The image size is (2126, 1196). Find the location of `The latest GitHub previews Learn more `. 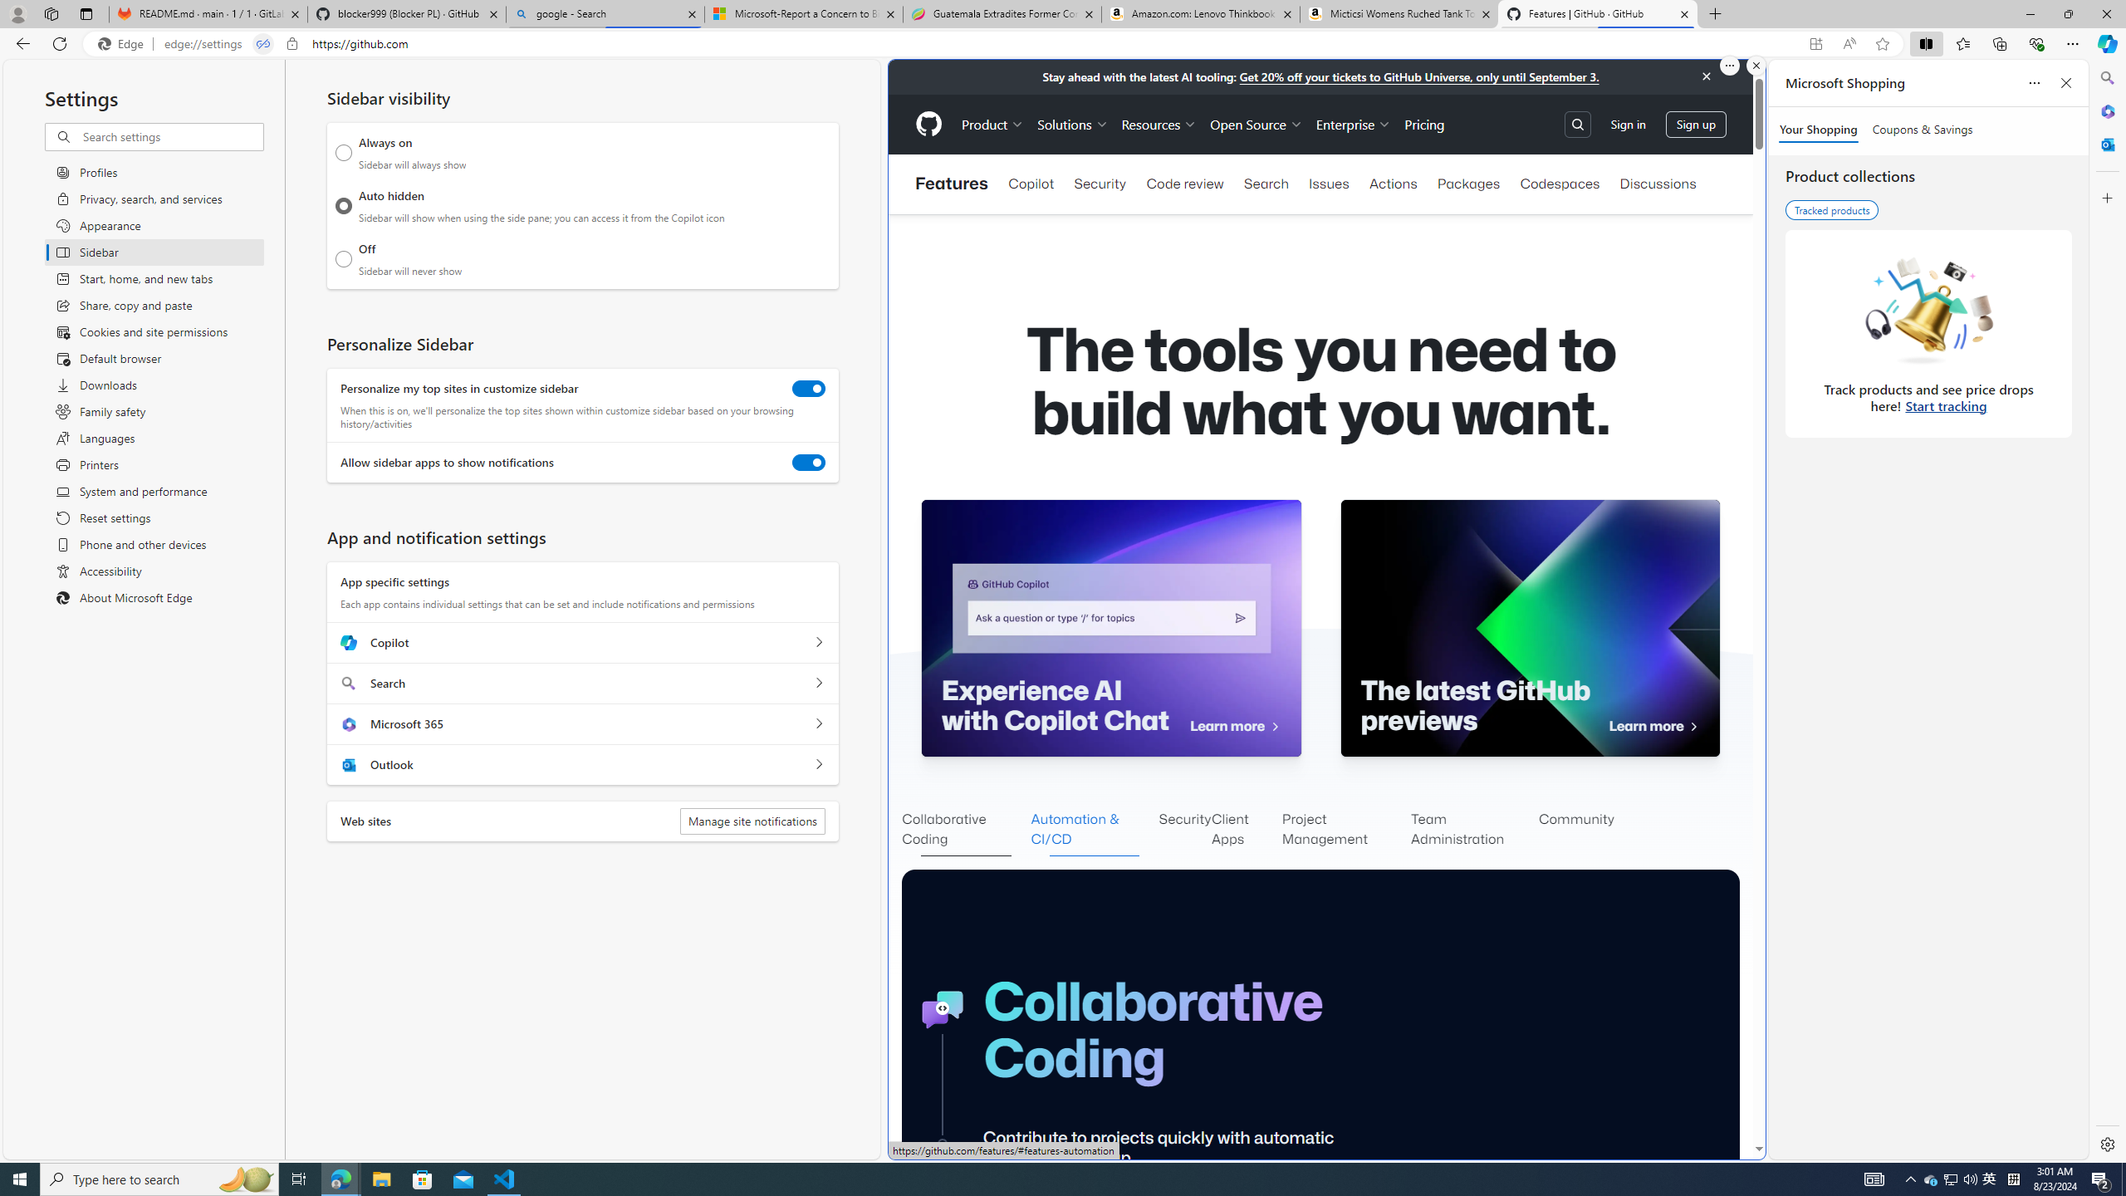

The latest GitHub previews Learn more  is located at coordinates (1530, 628).